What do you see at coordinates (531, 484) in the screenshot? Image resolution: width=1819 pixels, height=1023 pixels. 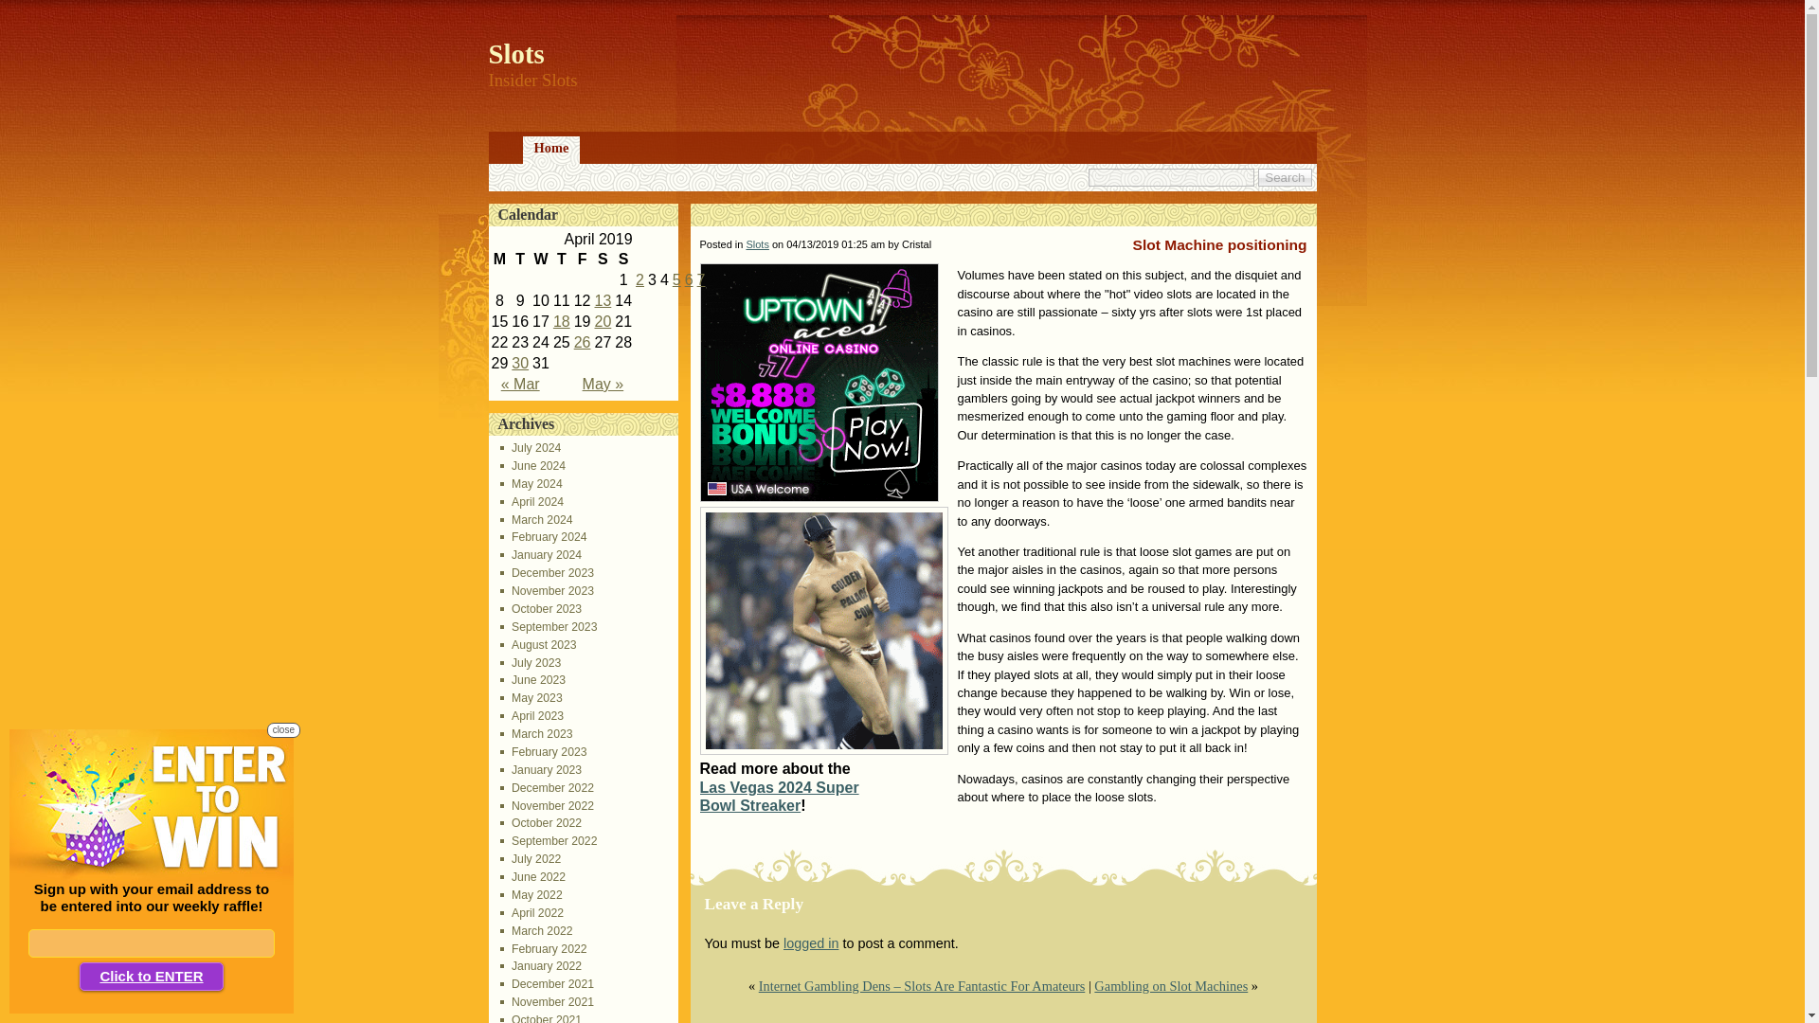 I see `May 2024` at bounding box center [531, 484].